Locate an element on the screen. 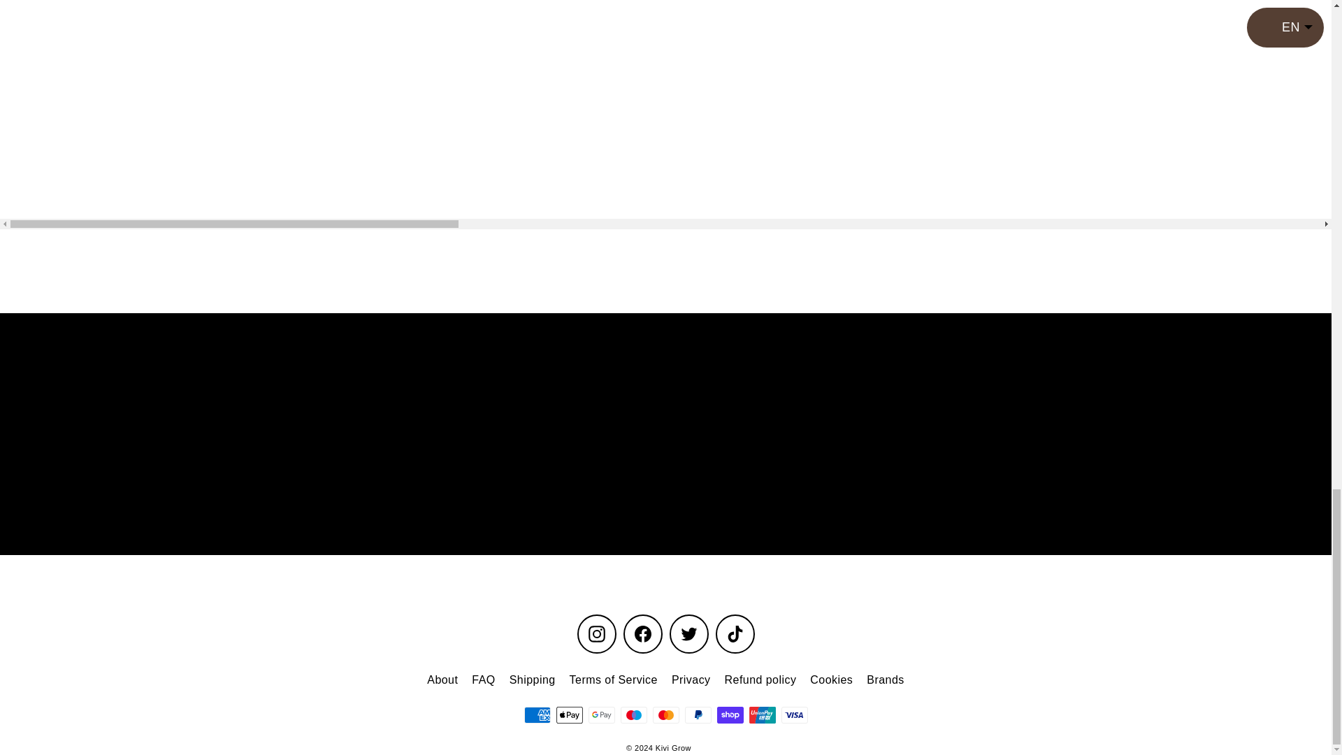 Image resolution: width=1342 pixels, height=755 pixels. Shop Pay is located at coordinates (730, 714).